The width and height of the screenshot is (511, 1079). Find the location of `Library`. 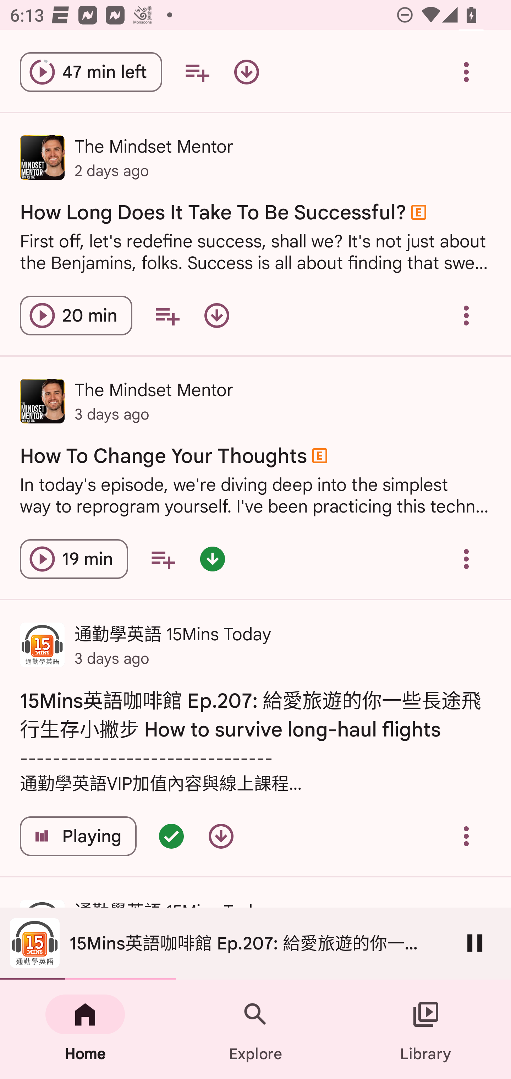

Library is located at coordinates (426, 1029).